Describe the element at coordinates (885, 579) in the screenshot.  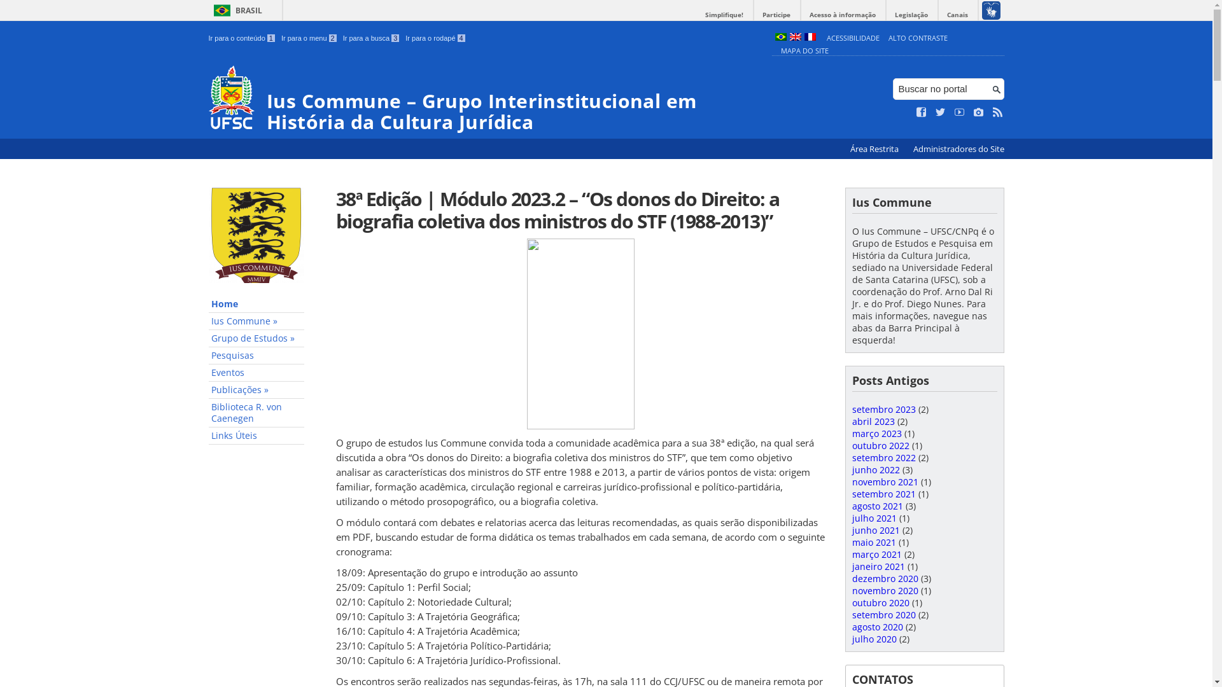
I see `dezembro 2020` at that location.